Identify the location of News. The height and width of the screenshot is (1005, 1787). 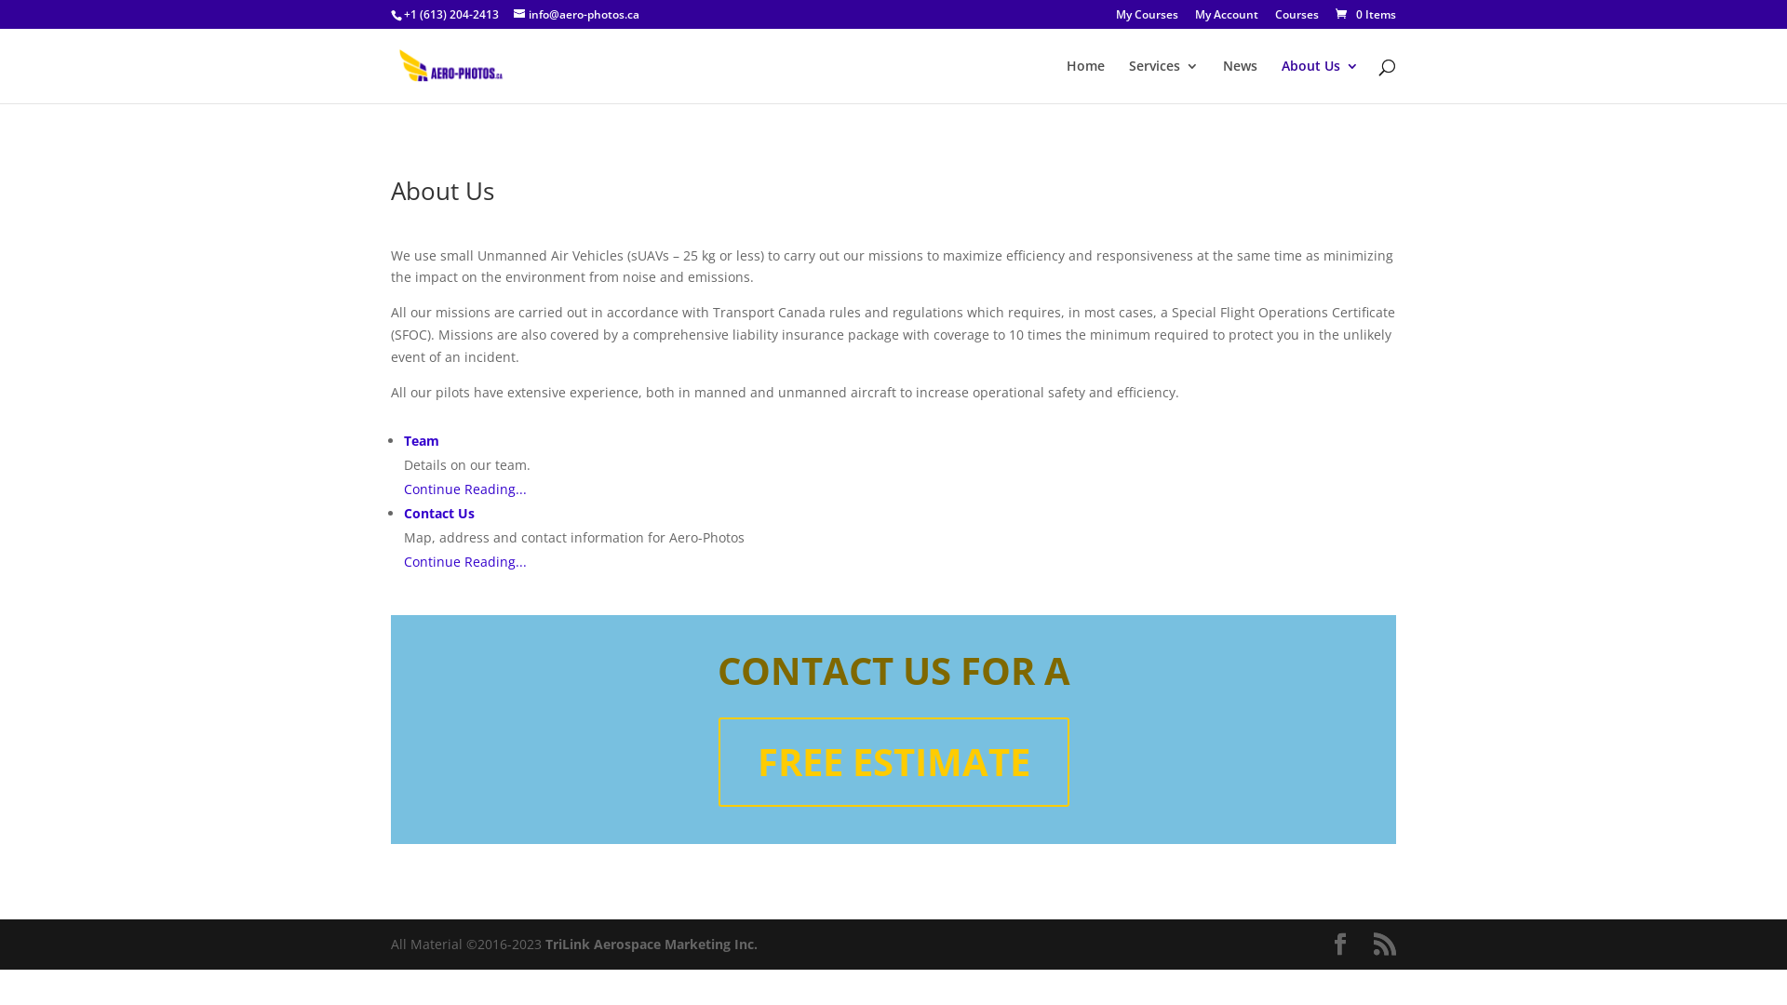
(1240, 82).